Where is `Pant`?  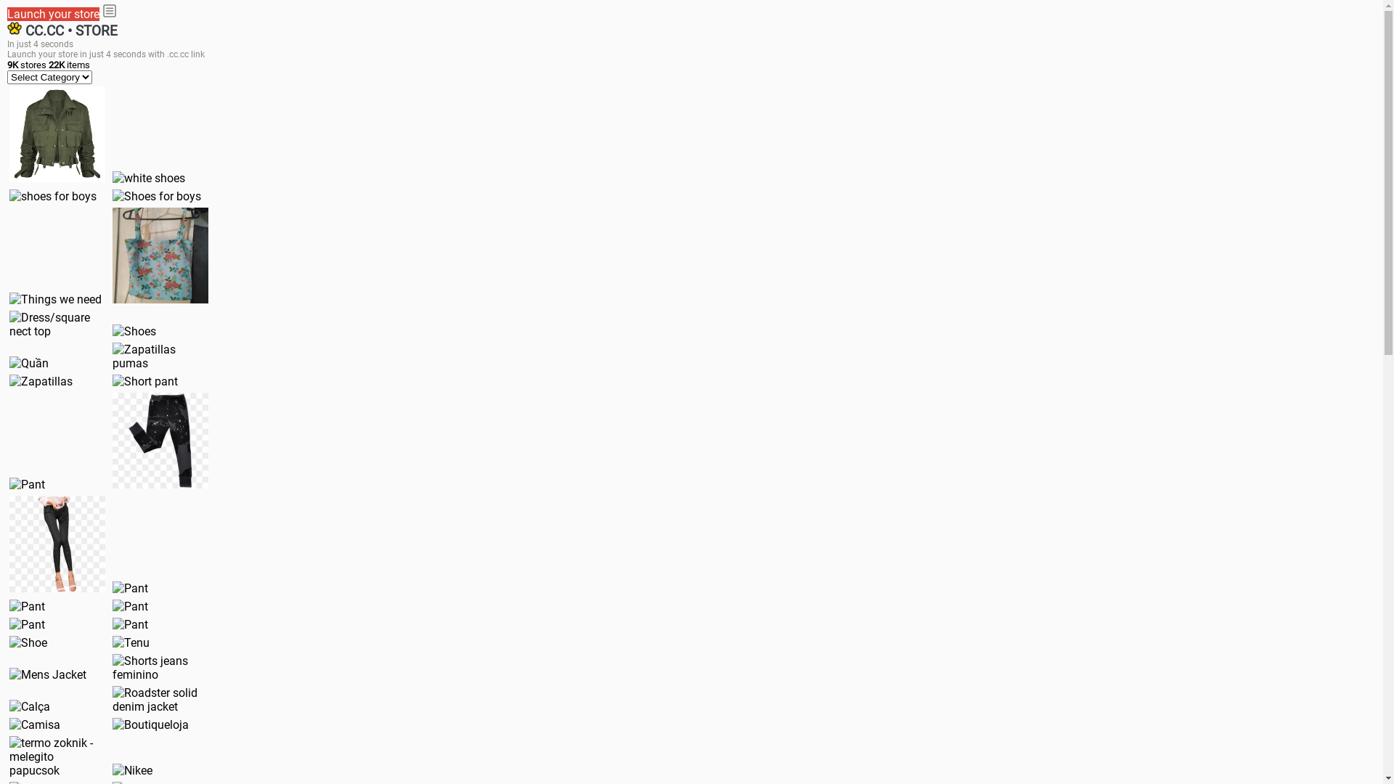
Pant is located at coordinates (57, 544).